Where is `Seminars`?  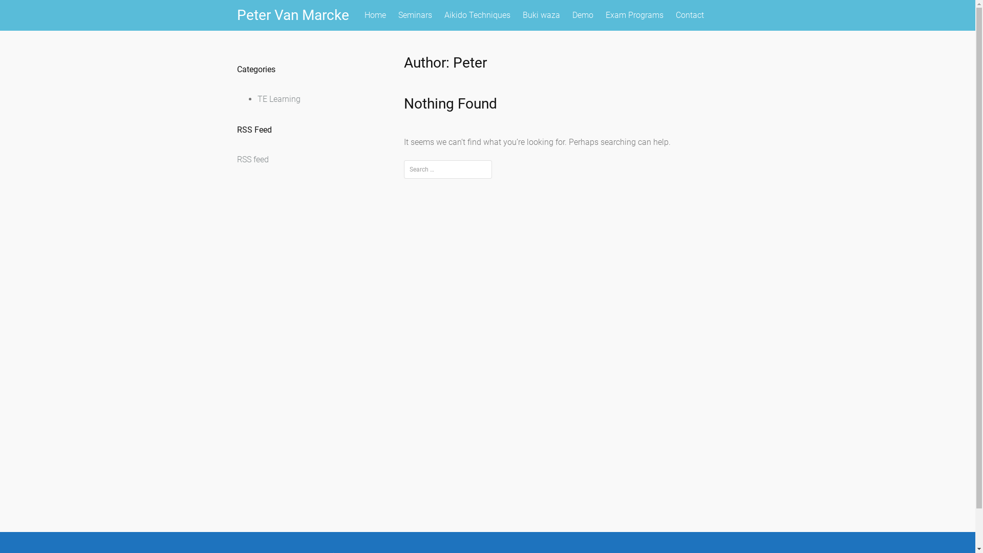 Seminars is located at coordinates (415, 15).